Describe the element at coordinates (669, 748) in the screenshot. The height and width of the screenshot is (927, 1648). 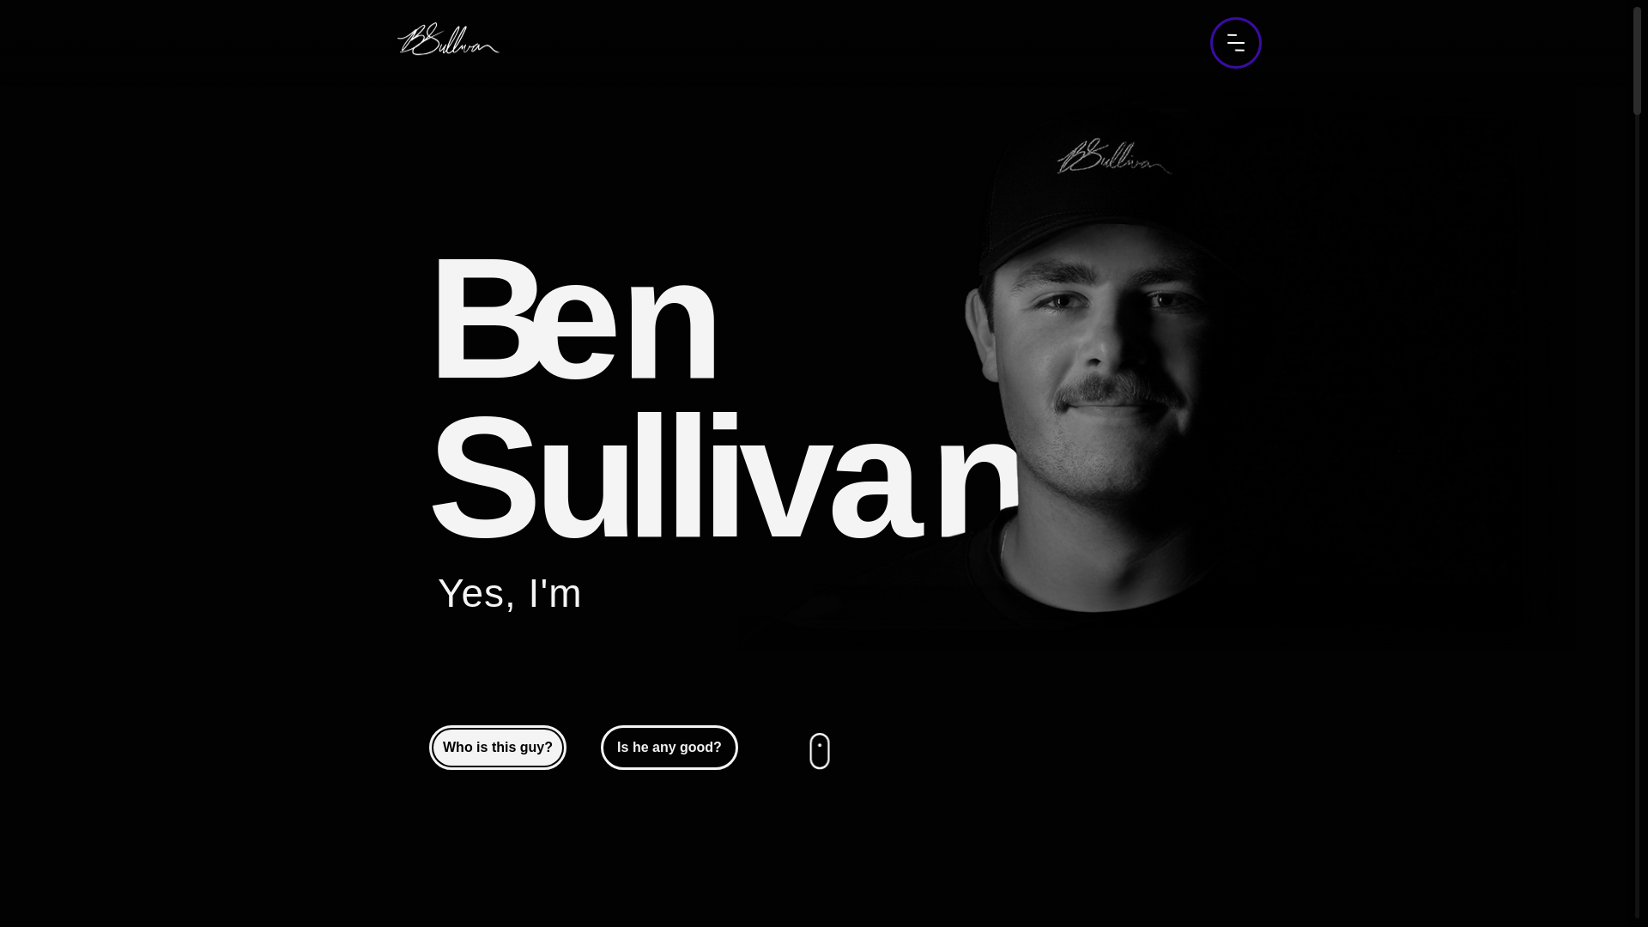
I see `Is he any good?` at that location.